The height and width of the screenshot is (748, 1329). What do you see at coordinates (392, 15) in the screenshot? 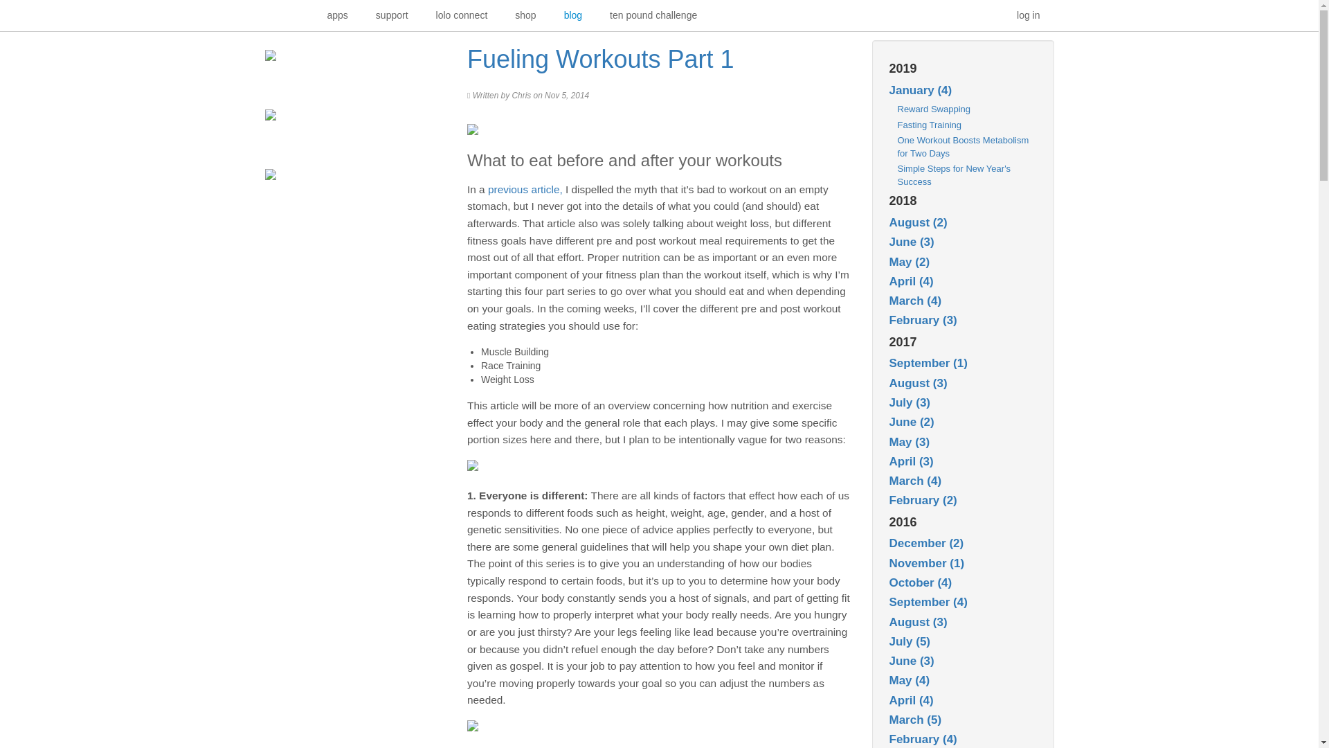
I see `support` at bounding box center [392, 15].